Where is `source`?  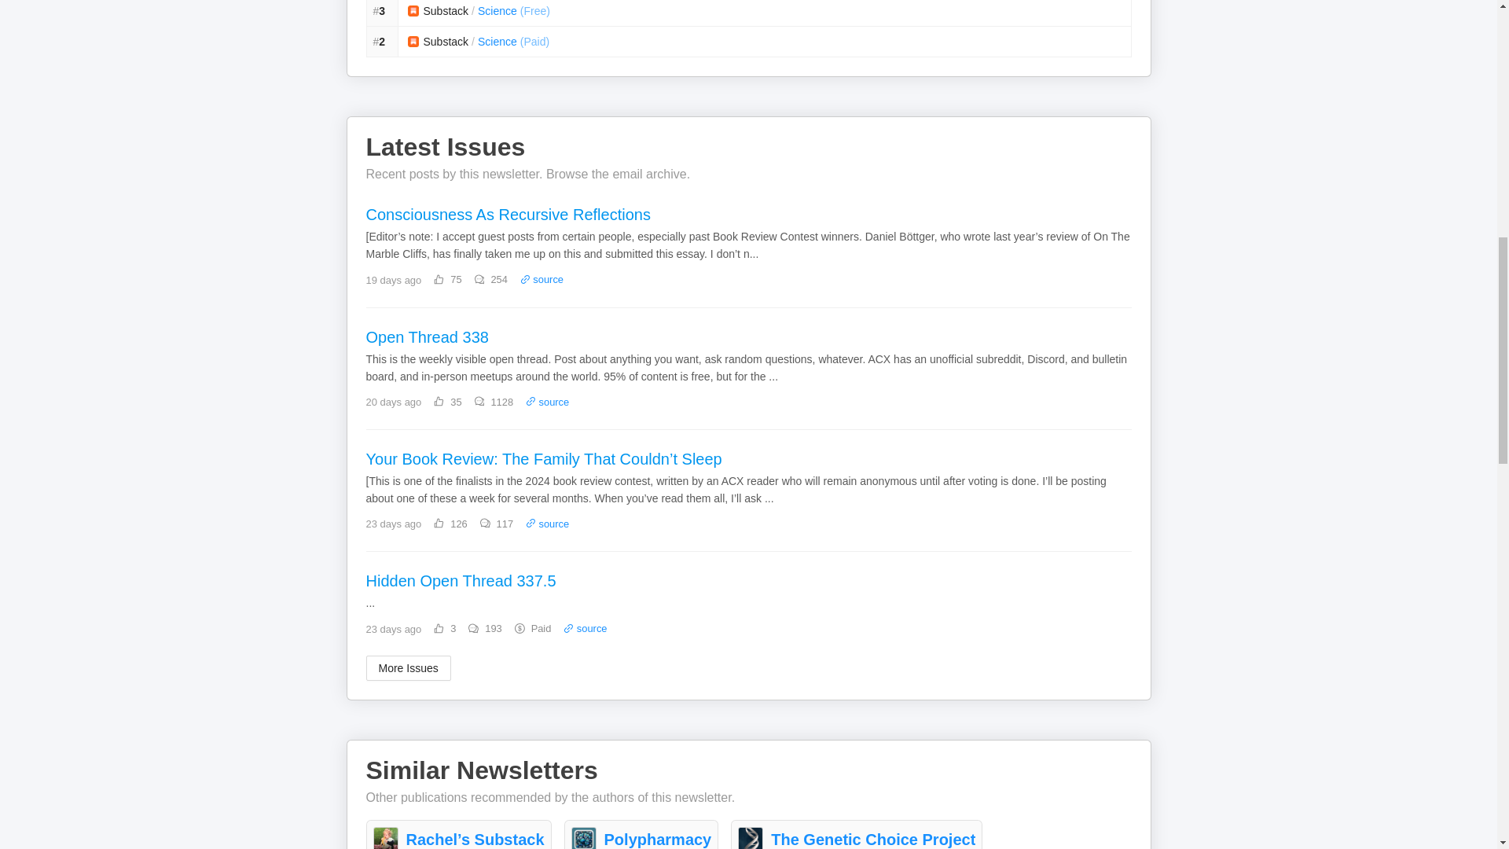 source is located at coordinates (547, 524).